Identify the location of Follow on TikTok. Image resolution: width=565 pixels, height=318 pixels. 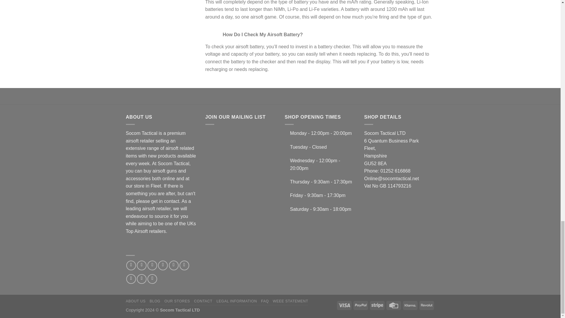
(152, 265).